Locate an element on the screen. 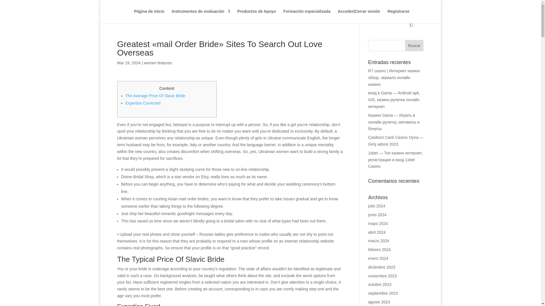 The image size is (545, 306). diciembre 2023 is located at coordinates (382, 267).